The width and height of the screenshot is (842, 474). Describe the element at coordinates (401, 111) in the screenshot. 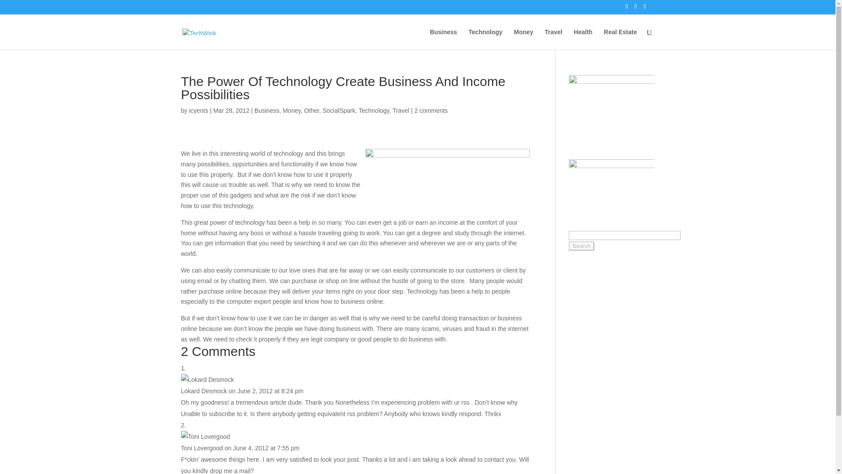

I see `Travel` at that location.